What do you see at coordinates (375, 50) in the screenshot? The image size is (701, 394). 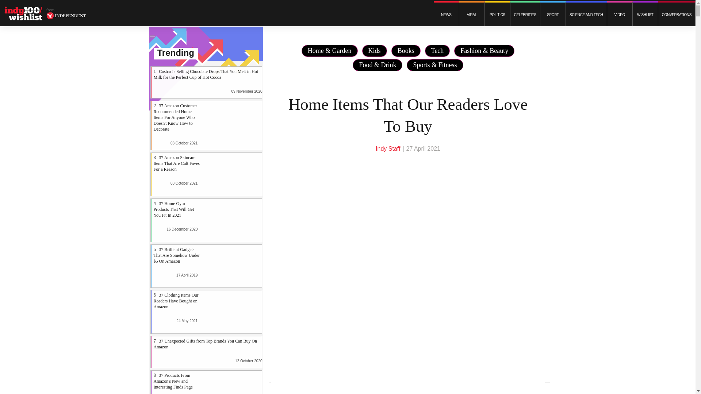 I see `Kids` at bounding box center [375, 50].